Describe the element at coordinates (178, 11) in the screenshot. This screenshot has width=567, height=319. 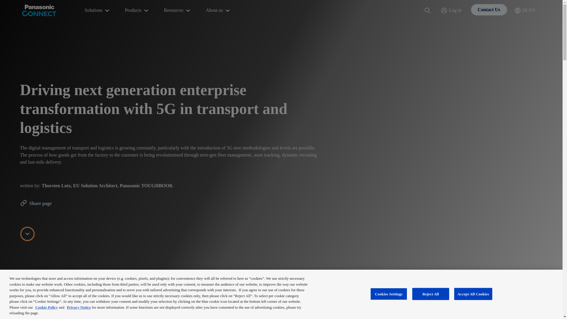
I see `Resources` at that location.